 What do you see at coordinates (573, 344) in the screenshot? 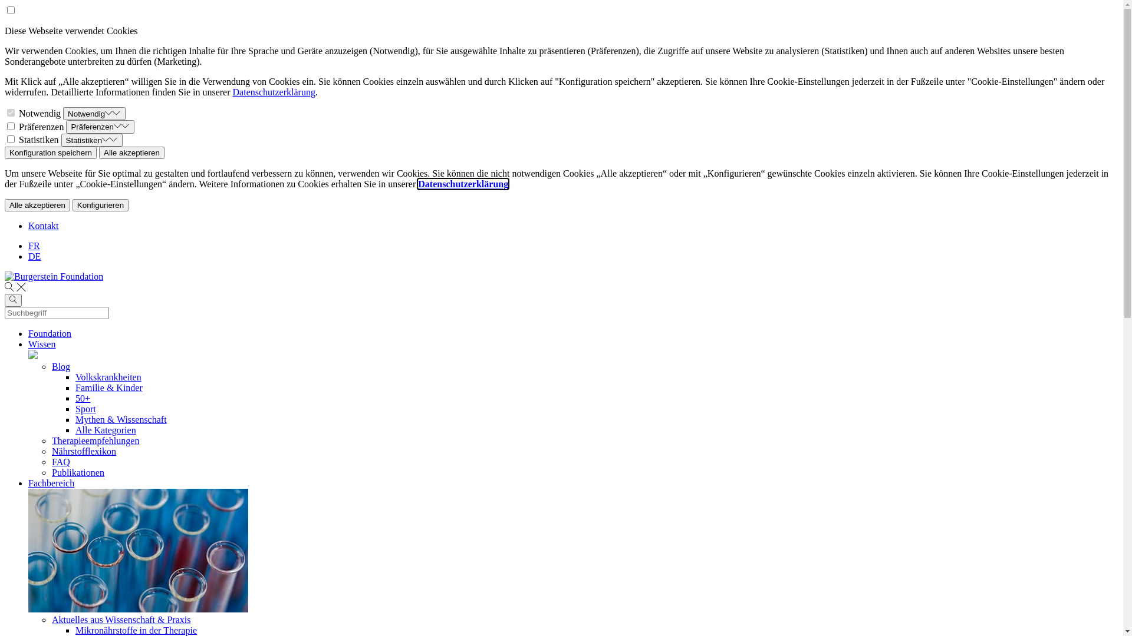
I see `Wissen` at bounding box center [573, 344].